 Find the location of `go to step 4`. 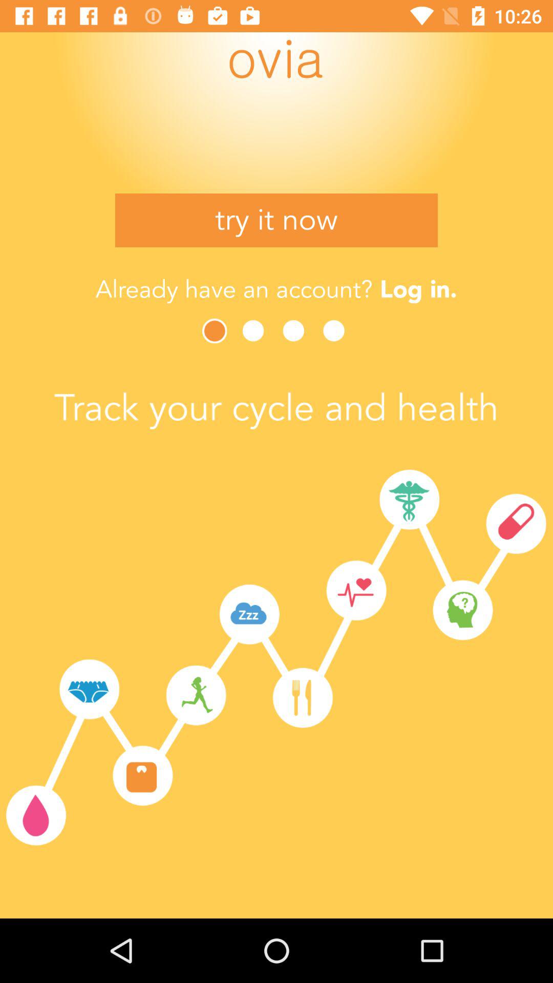

go to step 4 is located at coordinates (337, 331).